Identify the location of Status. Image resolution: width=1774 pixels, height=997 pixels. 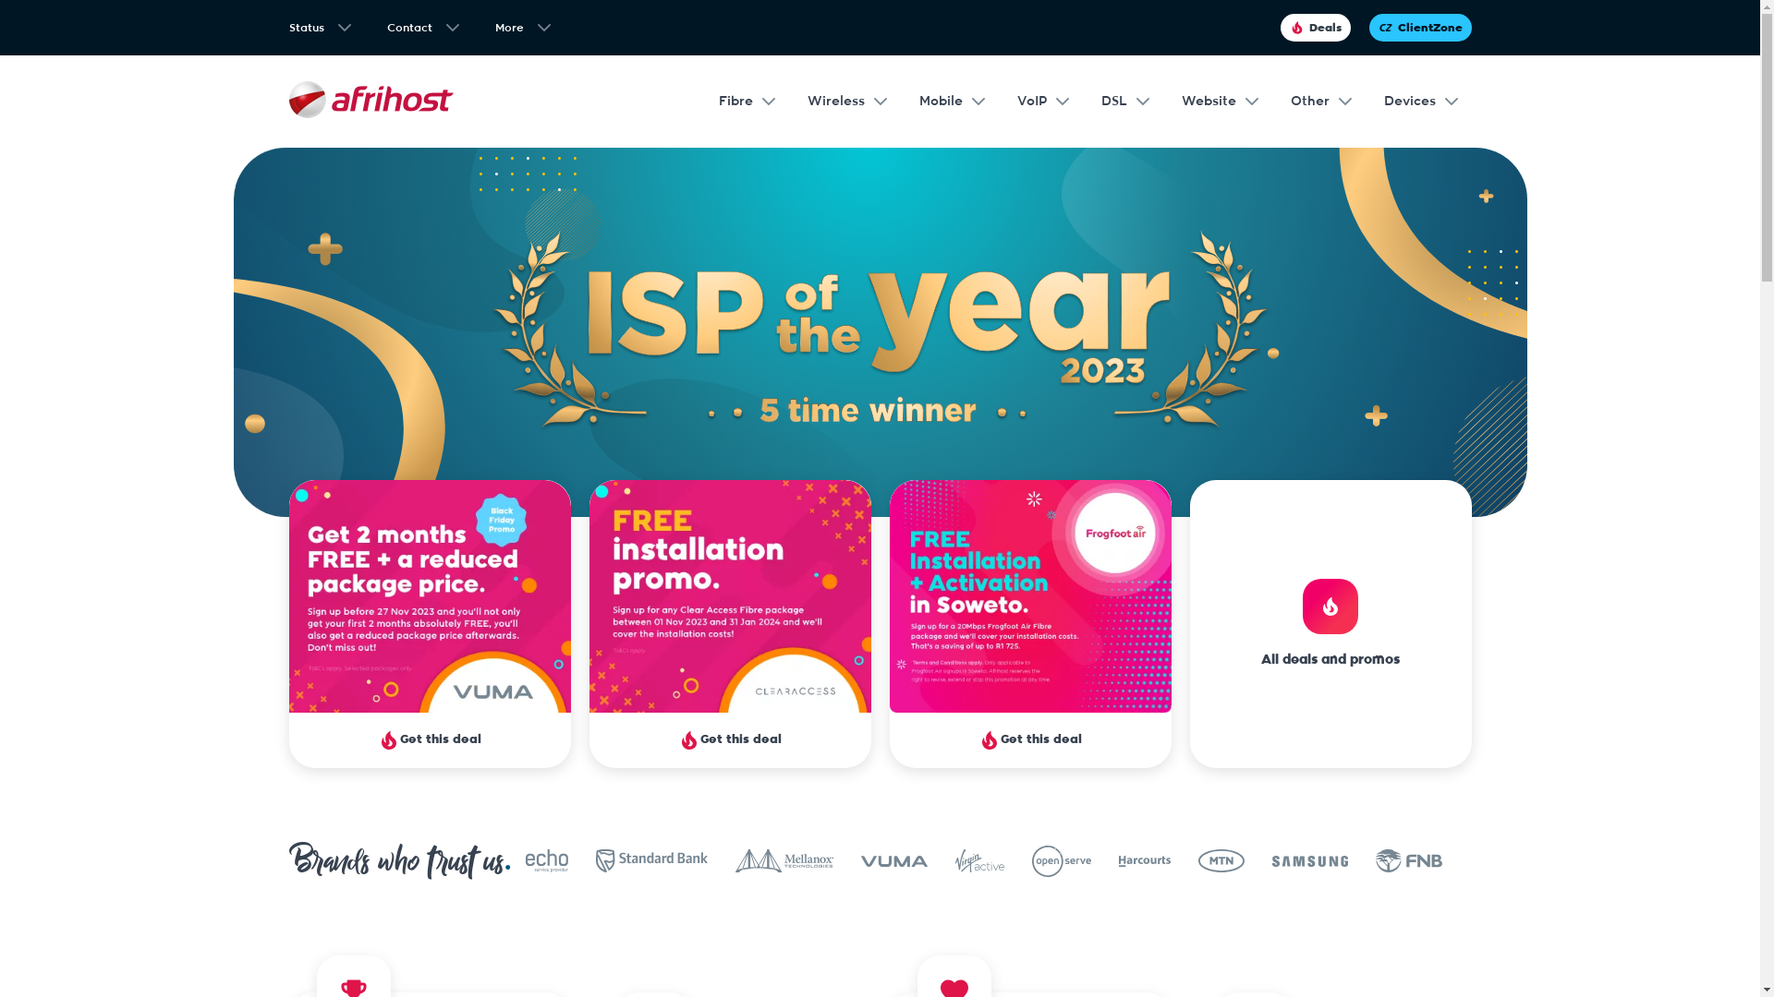
(319, 32).